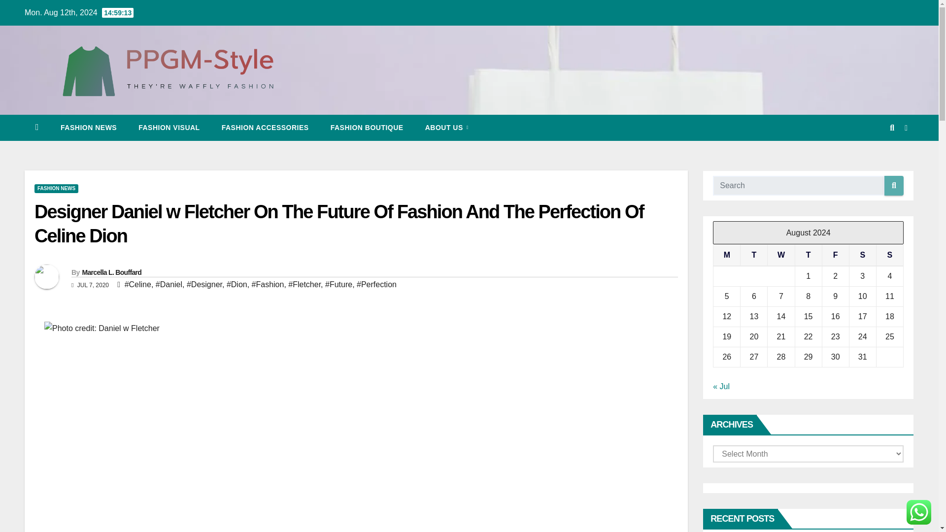 The height and width of the screenshot is (532, 946). Describe the element at coordinates (89, 128) in the screenshot. I see `FASHION NEWS` at that location.